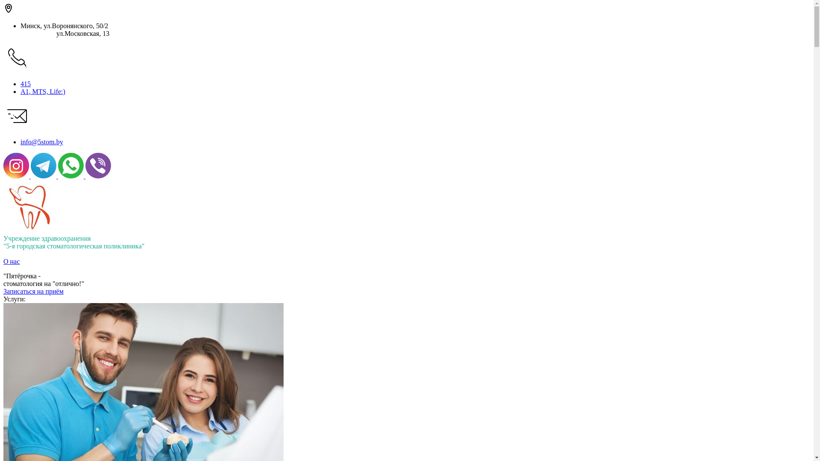 This screenshot has width=820, height=461. Describe the element at coordinates (43, 91) in the screenshot. I see `A1, MTS, Life:)` at that location.